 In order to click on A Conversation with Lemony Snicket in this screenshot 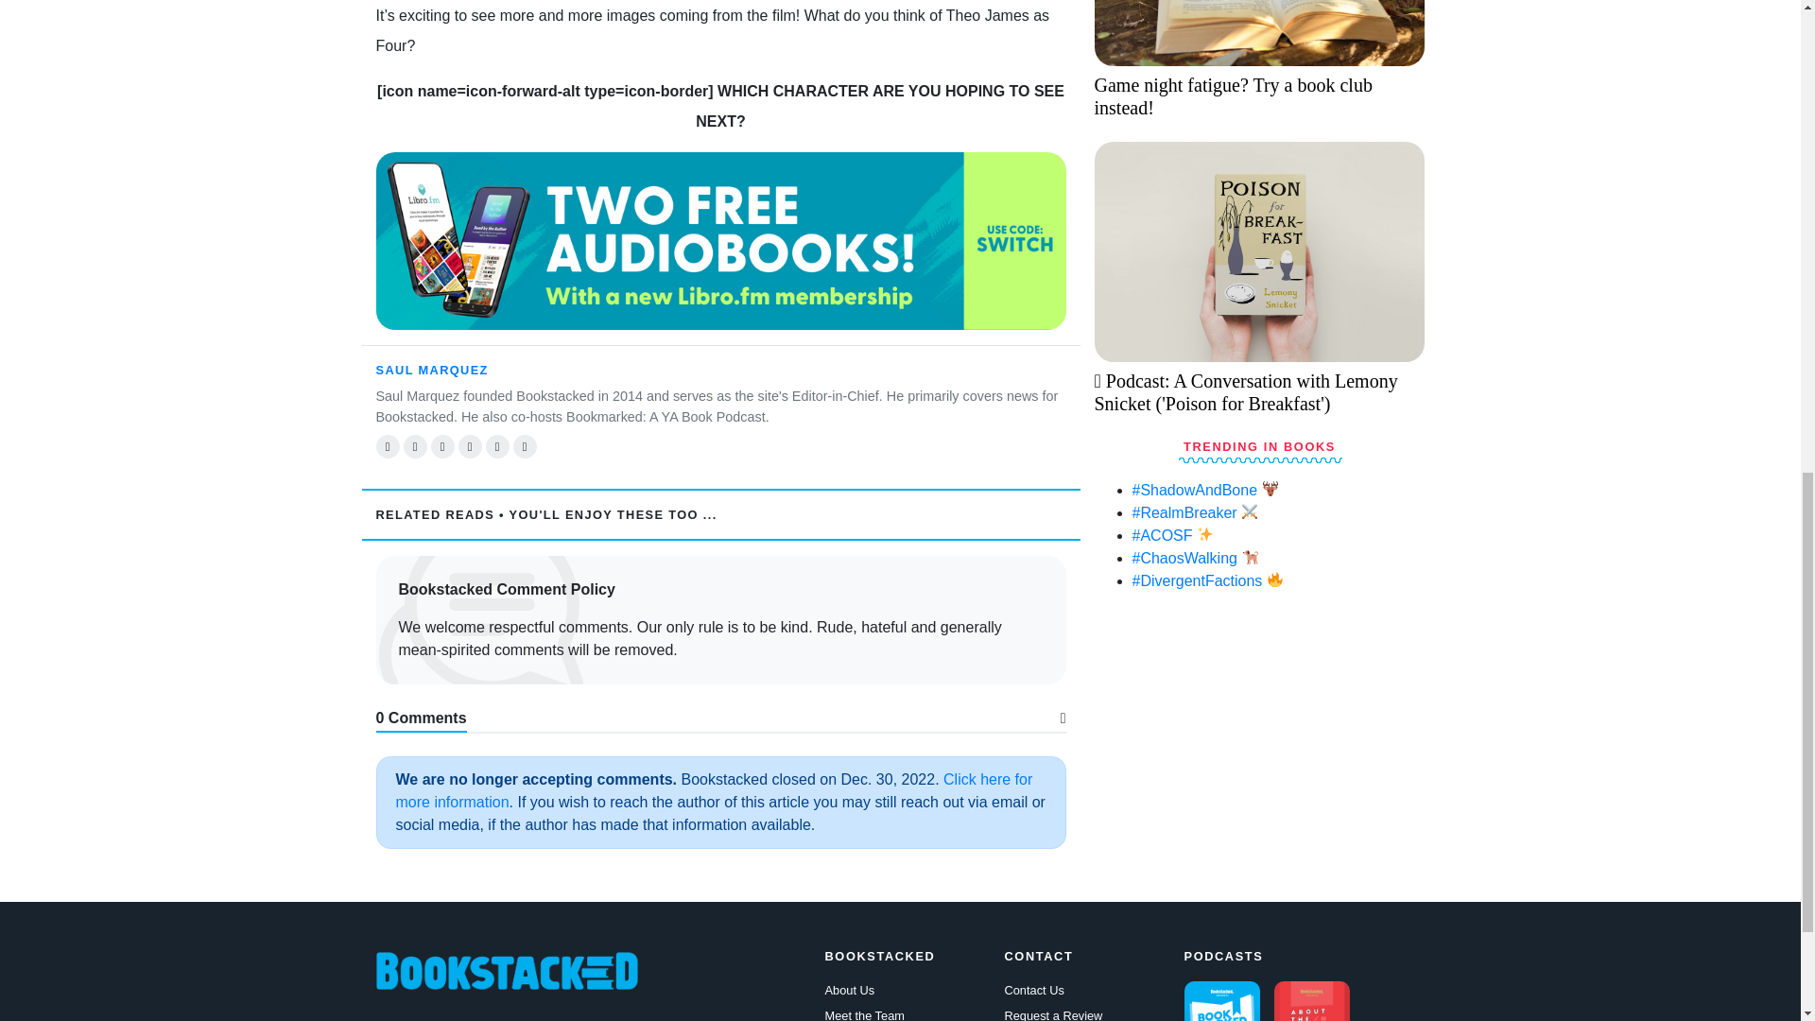, I will do `click(1259, 456)`.